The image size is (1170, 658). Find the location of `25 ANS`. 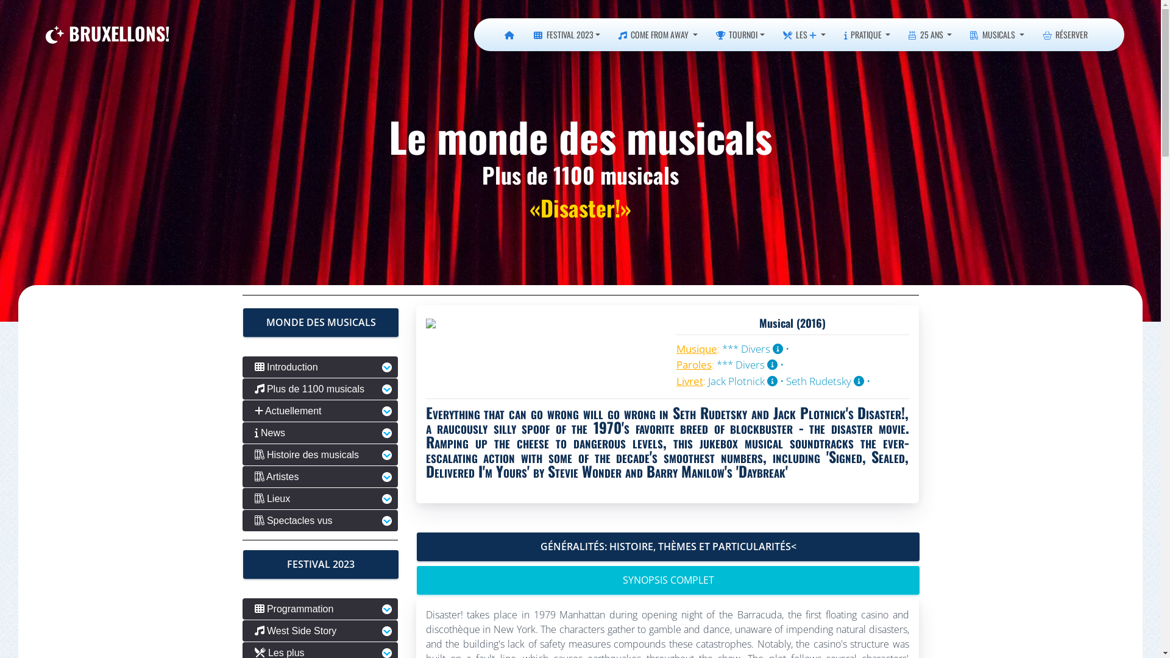

25 ANS is located at coordinates (930, 35).